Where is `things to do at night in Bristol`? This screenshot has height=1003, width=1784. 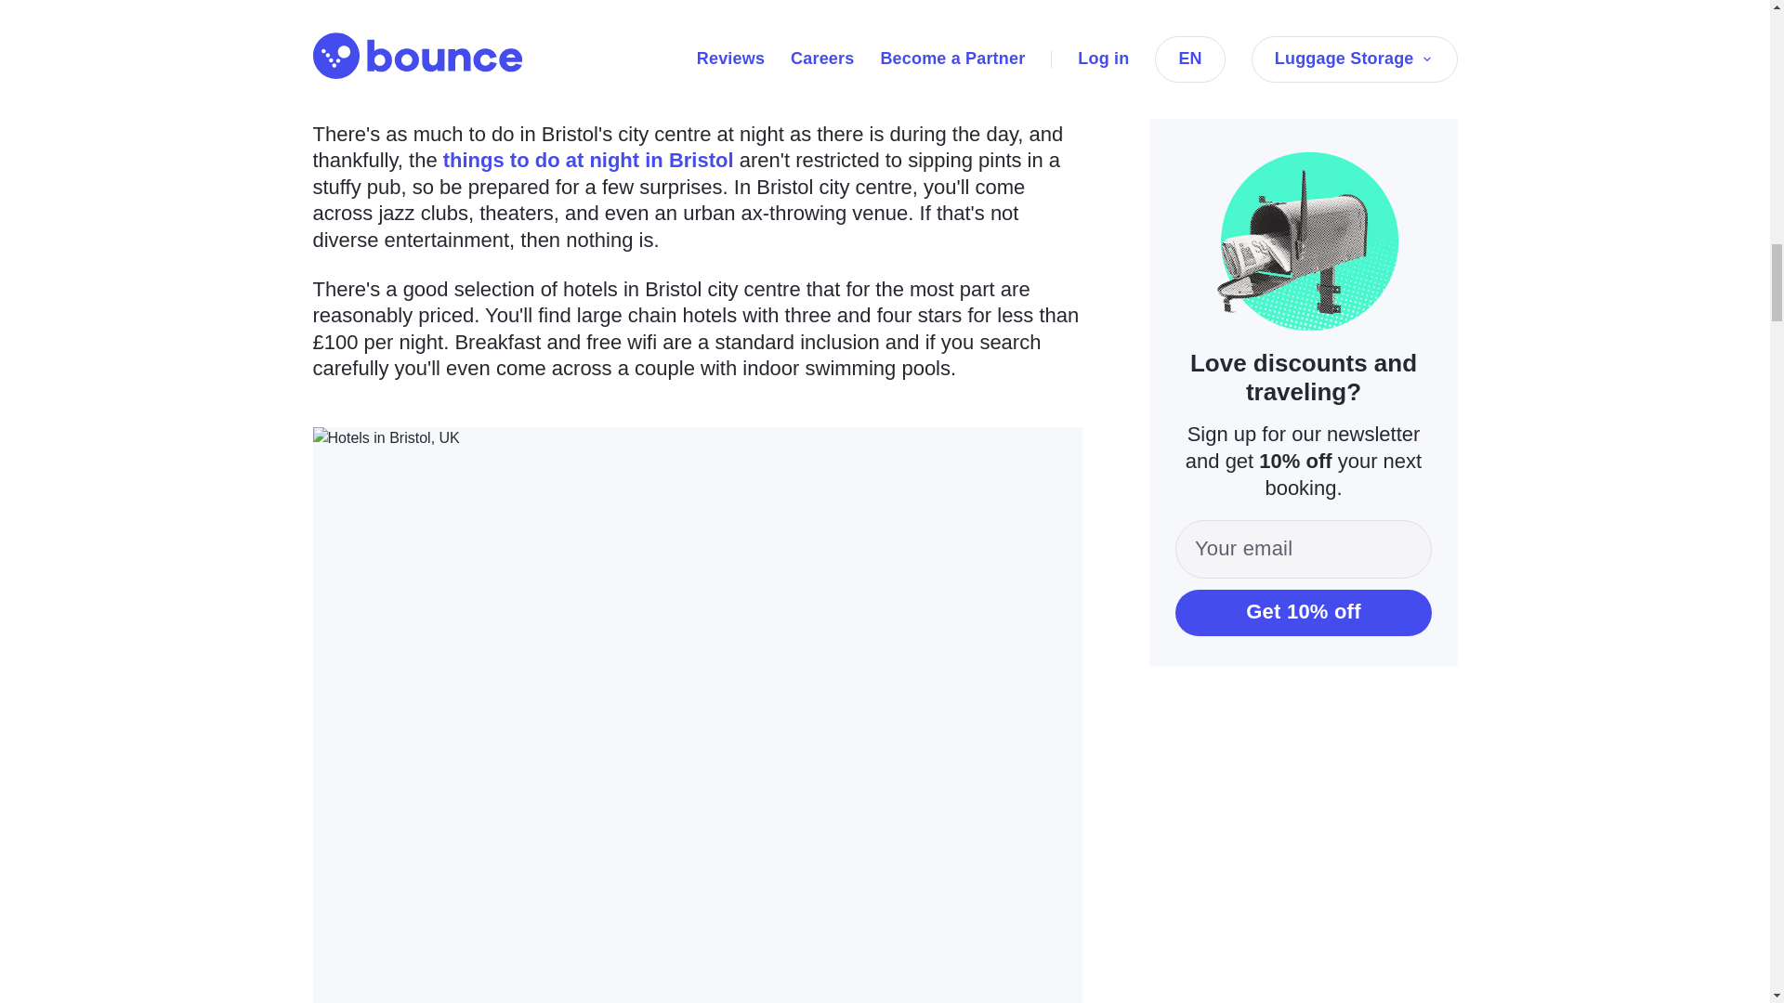
things to do at night in Bristol is located at coordinates (587, 160).